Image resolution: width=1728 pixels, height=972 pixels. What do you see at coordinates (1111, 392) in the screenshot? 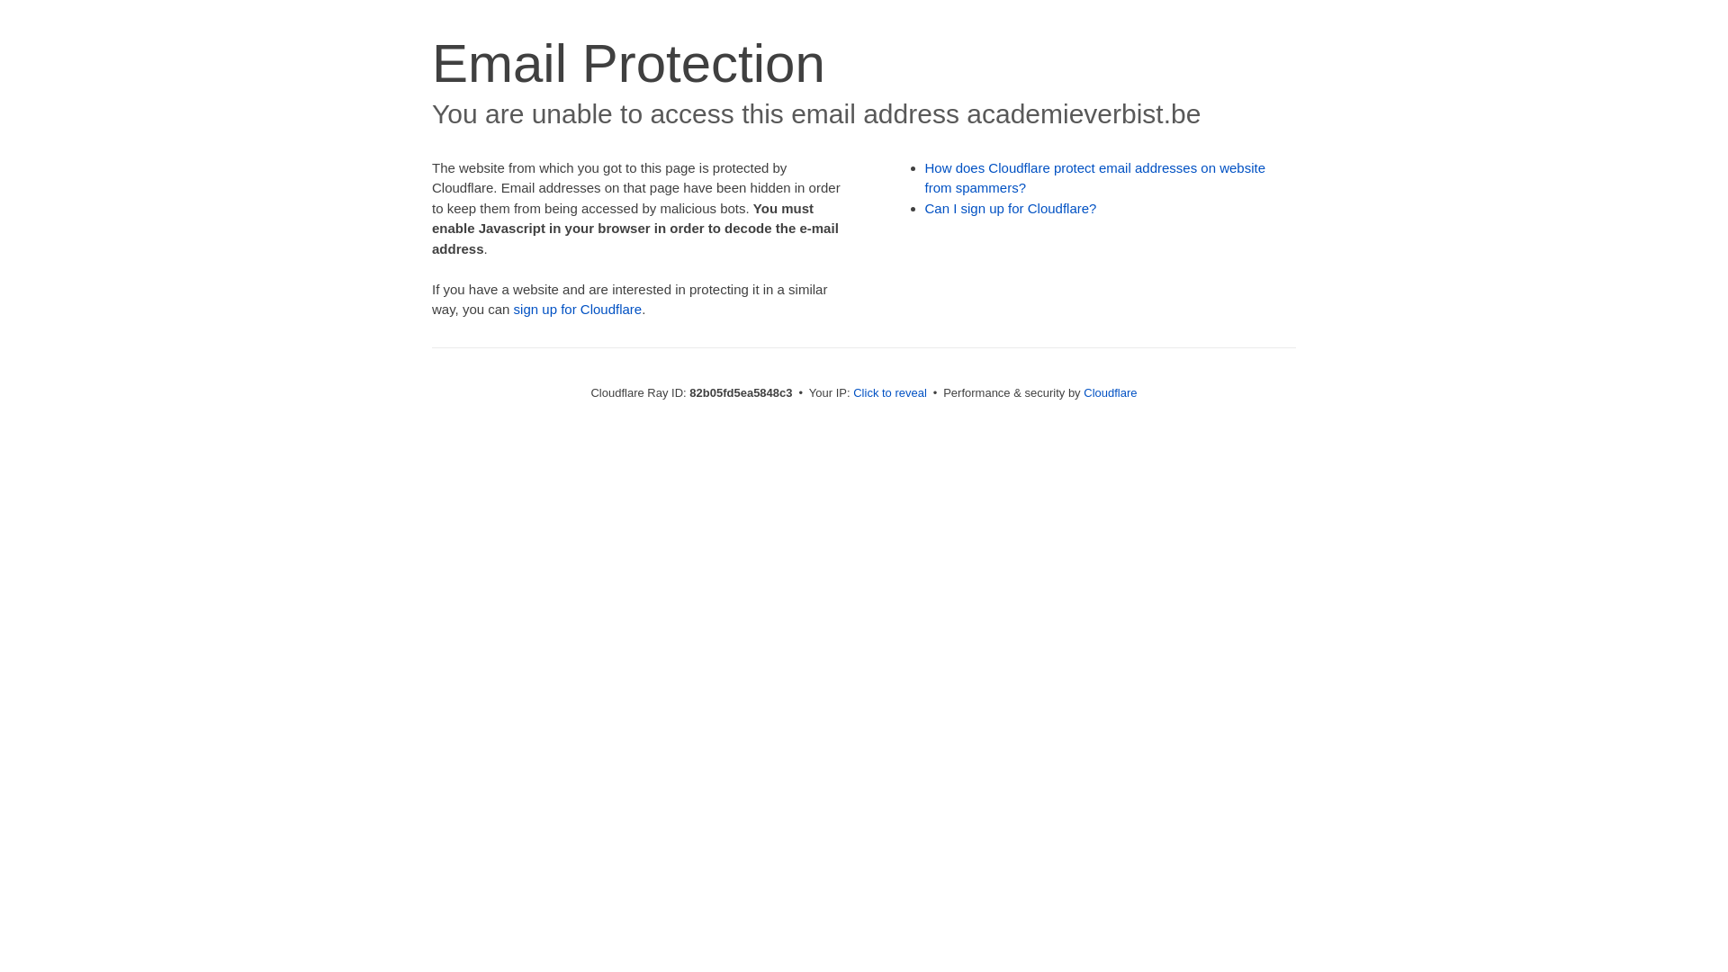
I see `Cloudflare` at bounding box center [1111, 392].